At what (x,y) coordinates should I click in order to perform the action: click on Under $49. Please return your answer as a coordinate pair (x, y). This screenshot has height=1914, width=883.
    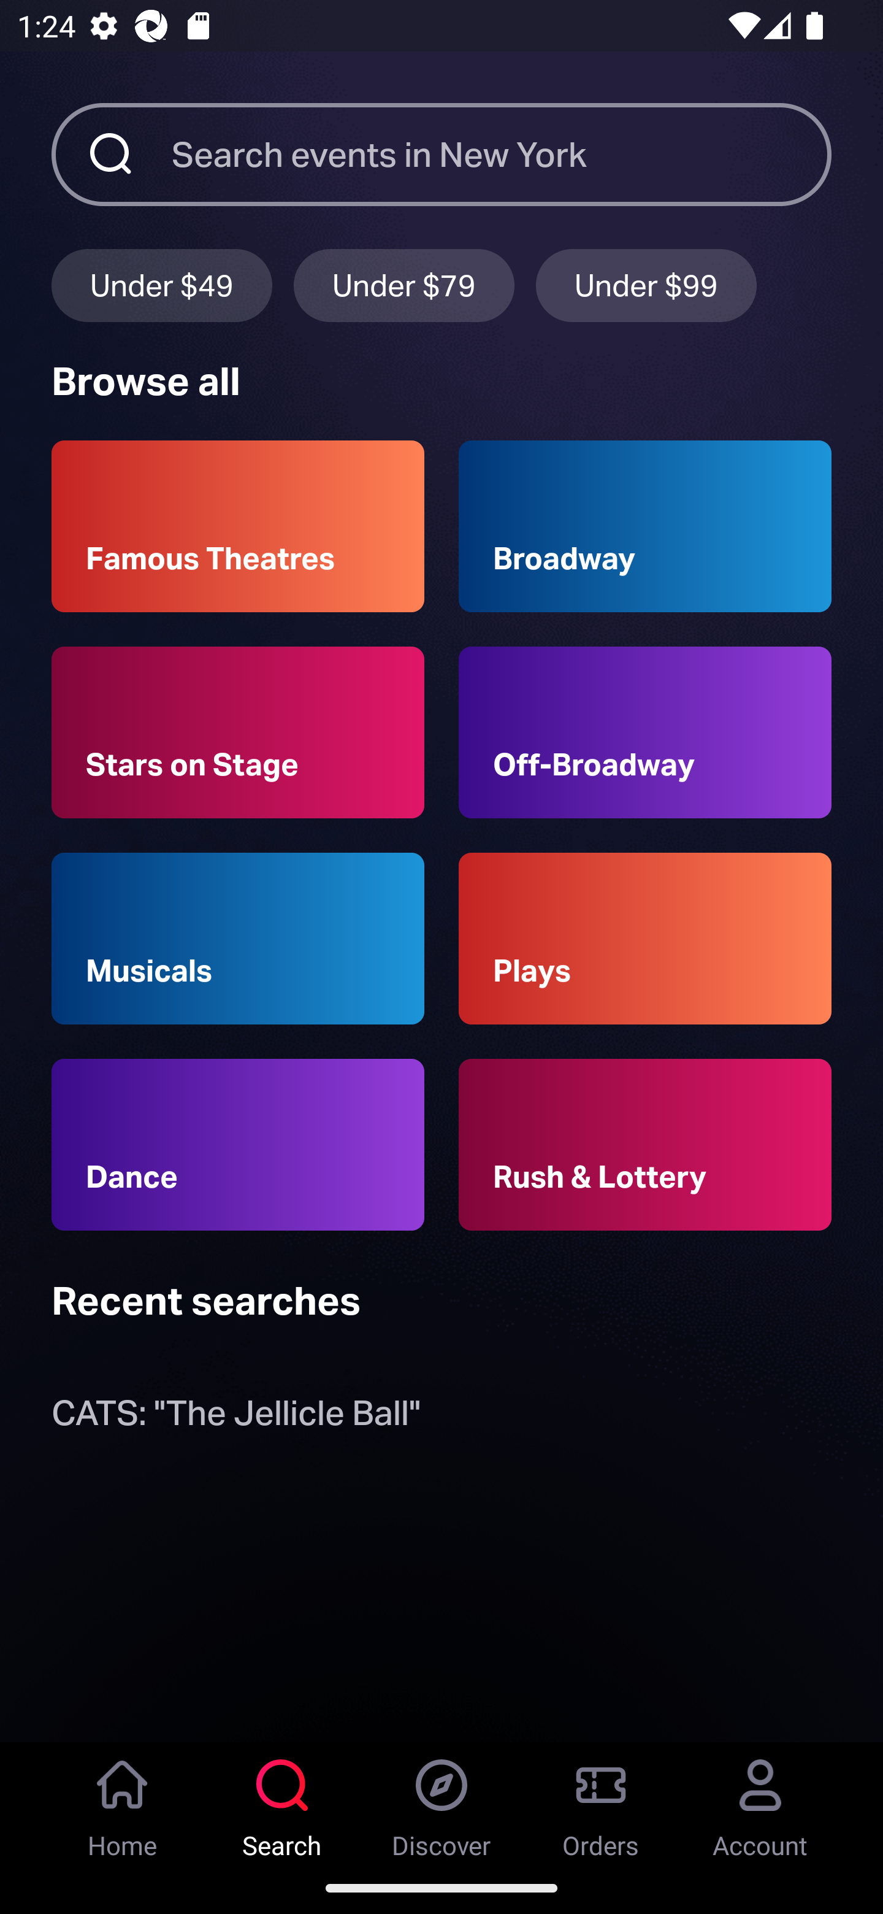
    Looking at the image, I should click on (161, 285).